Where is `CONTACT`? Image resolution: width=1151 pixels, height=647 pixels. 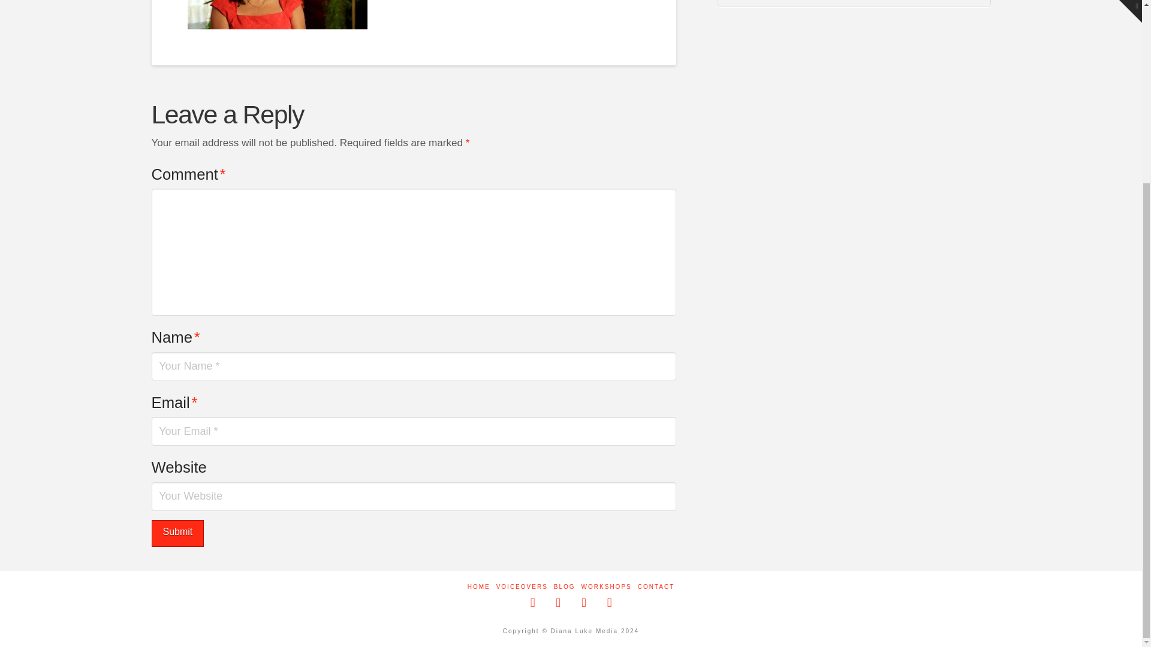
CONTACT is located at coordinates (656, 587).